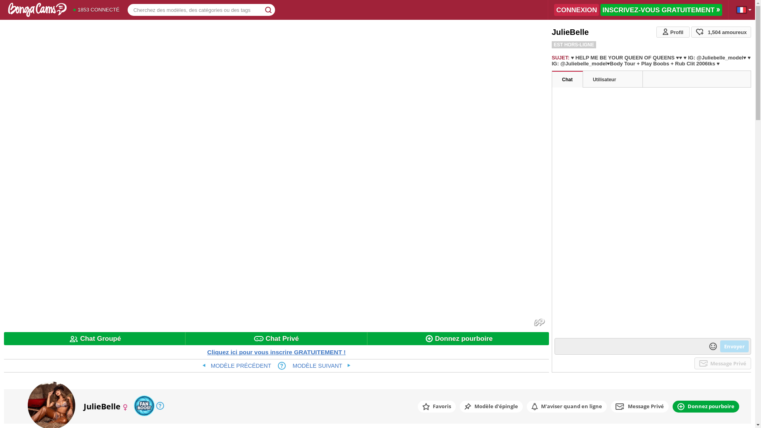  Describe the element at coordinates (661, 10) in the screenshot. I see `INSCRIVEZ-VOUS GRATUITEMENT` at that location.